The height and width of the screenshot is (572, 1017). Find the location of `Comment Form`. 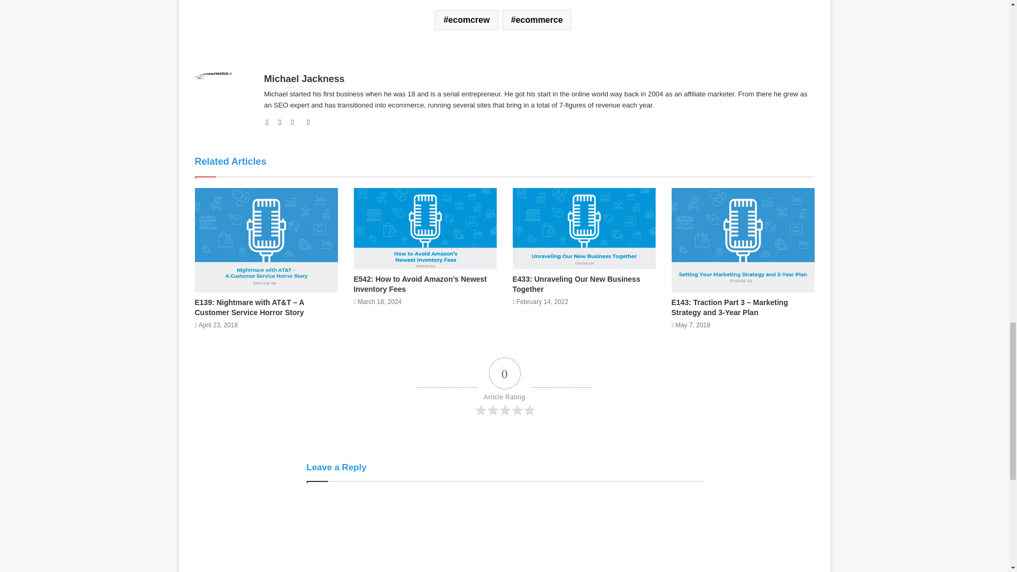

Comment Form is located at coordinates (504, 532).